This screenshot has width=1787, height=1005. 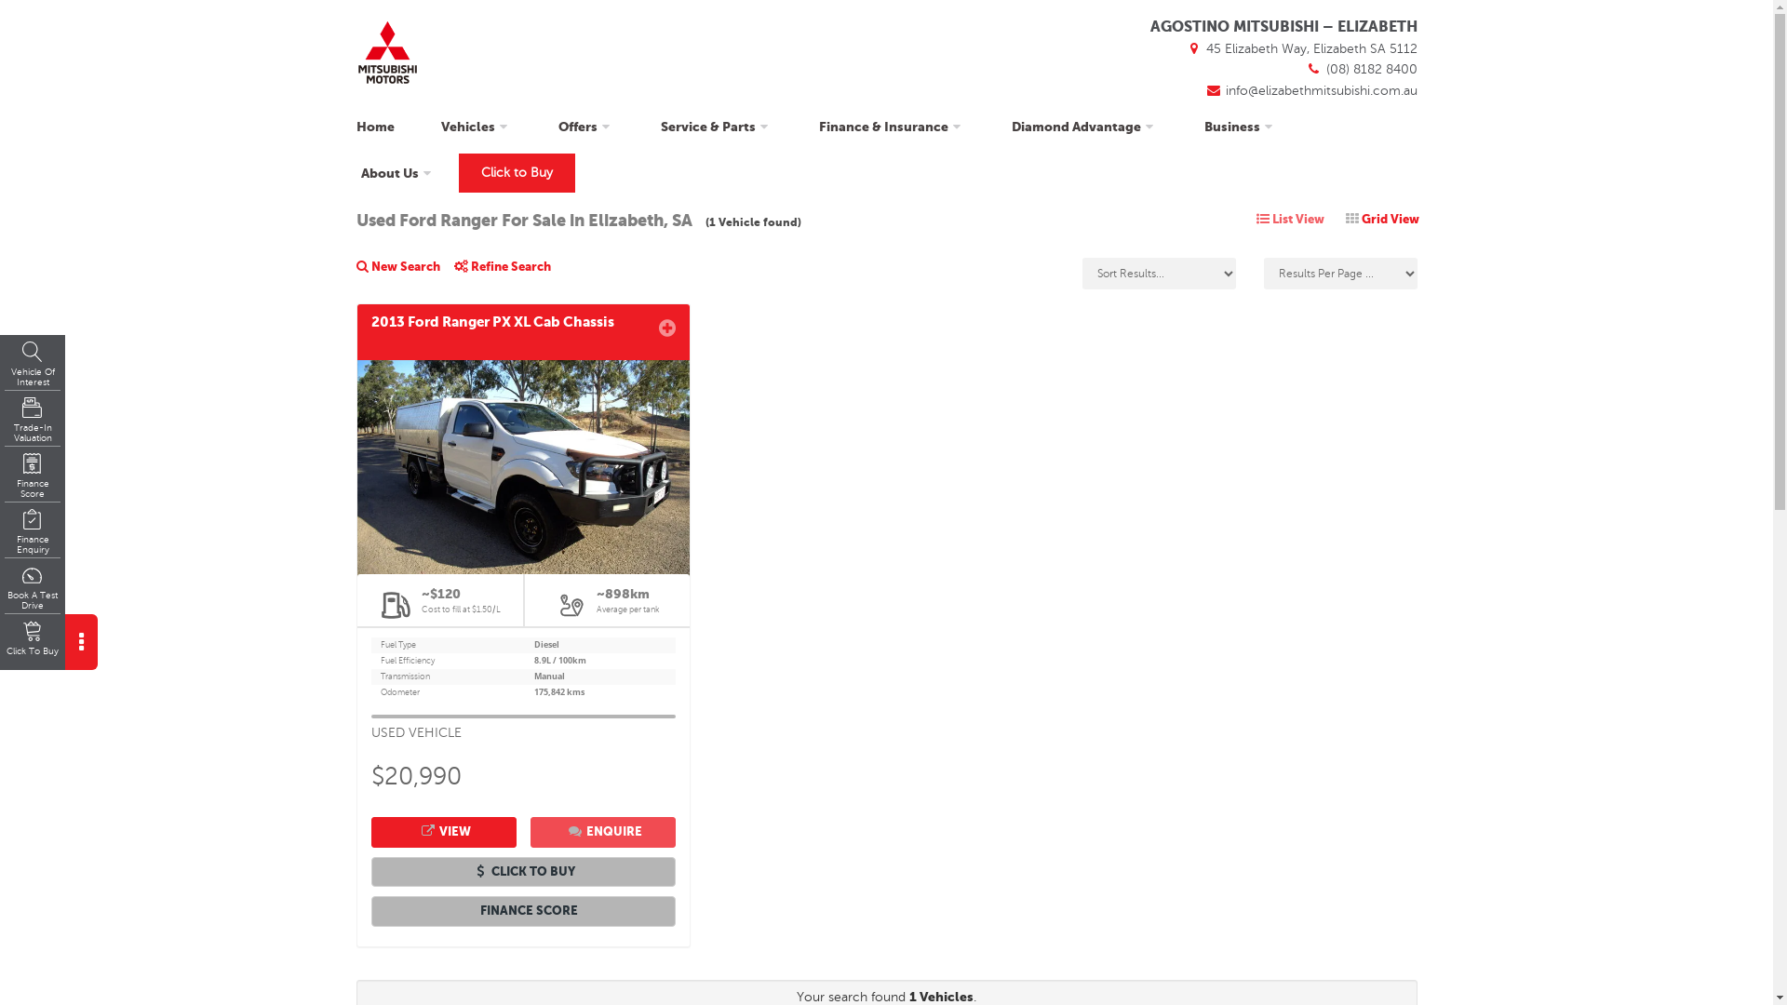 I want to click on Business, so click(x=1240, y=127).